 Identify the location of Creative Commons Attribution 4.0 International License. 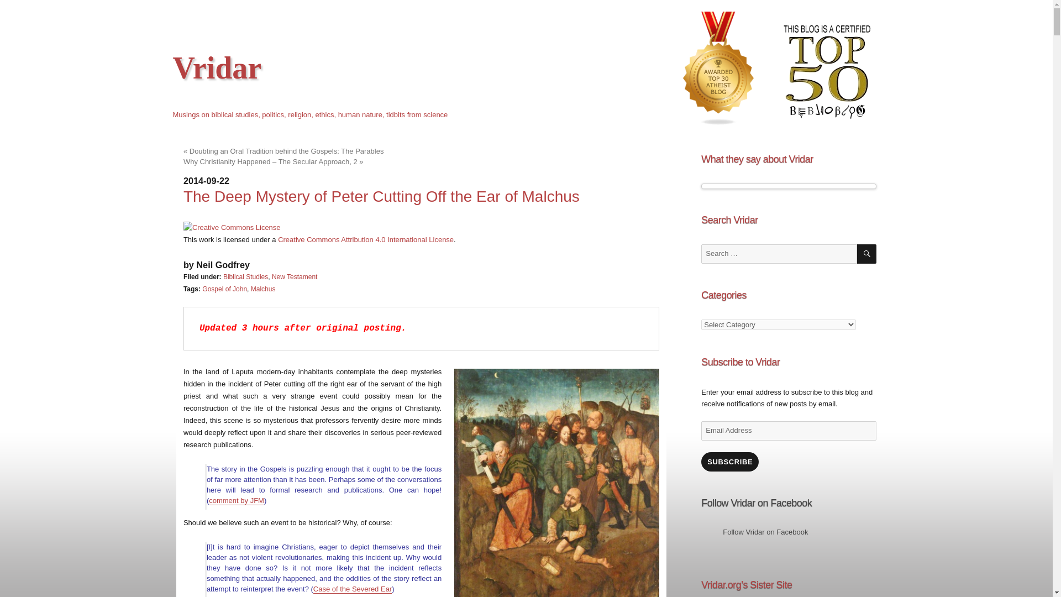
(366, 239).